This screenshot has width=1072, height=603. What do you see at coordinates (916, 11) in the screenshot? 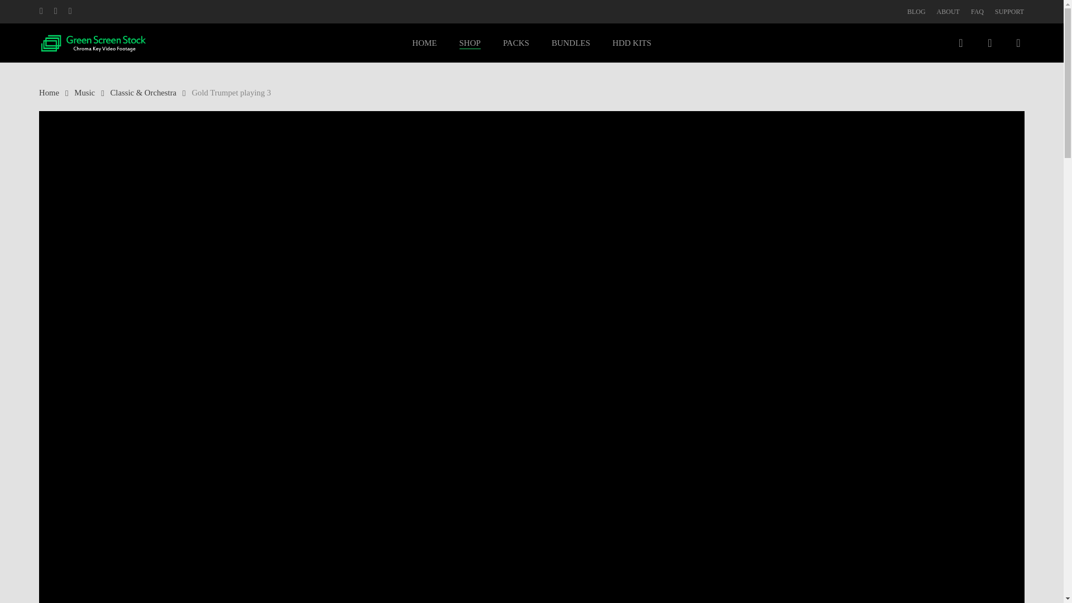
I see `BLOG` at bounding box center [916, 11].